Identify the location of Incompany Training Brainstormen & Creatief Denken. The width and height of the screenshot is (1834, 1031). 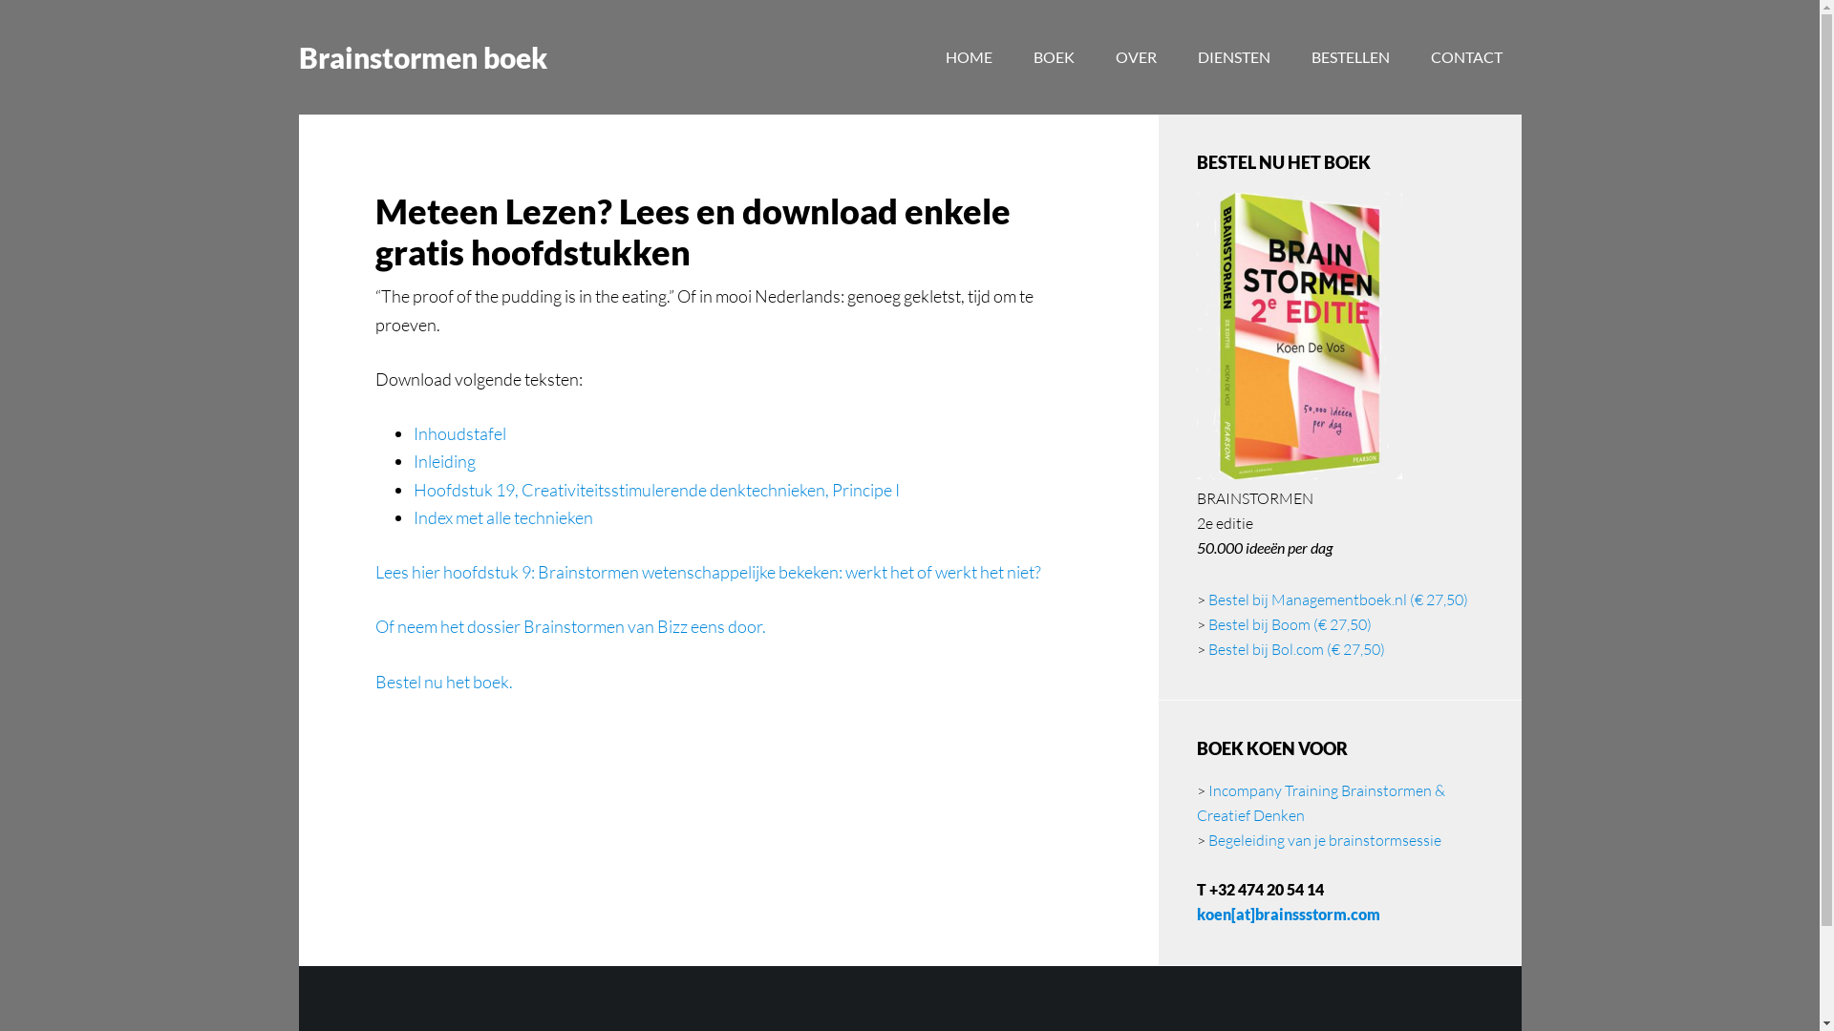
(1320, 803).